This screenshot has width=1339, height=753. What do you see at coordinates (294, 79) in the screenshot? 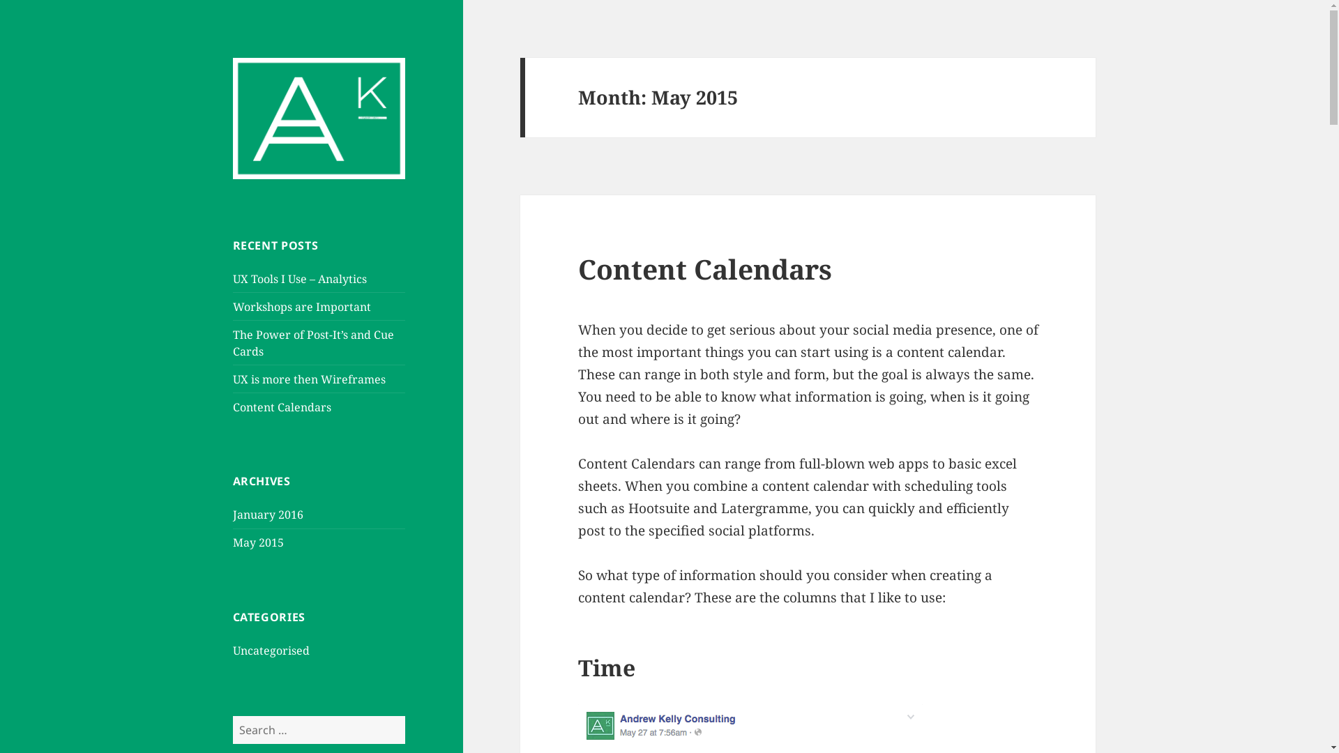
I see `Andrew Kelly Consulting` at bounding box center [294, 79].